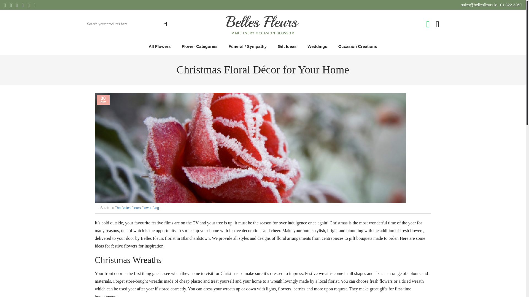  What do you see at coordinates (159, 46) in the screenshot?
I see `All Flowers` at bounding box center [159, 46].